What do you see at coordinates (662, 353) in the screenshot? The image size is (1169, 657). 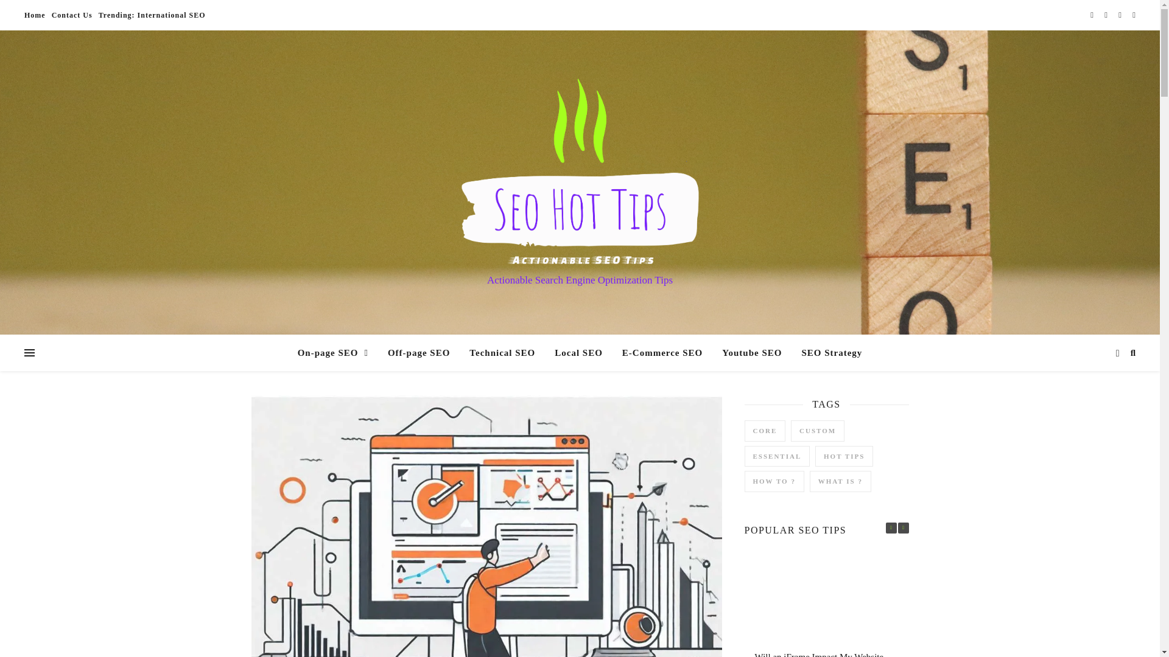 I see `E-Commerce SEO` at bounding box center [662, 353].